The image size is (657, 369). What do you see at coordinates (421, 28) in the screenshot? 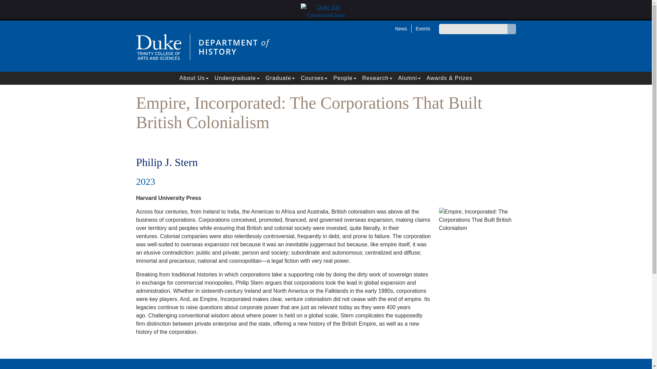
I see `Events` at bounding box center [421, 28].